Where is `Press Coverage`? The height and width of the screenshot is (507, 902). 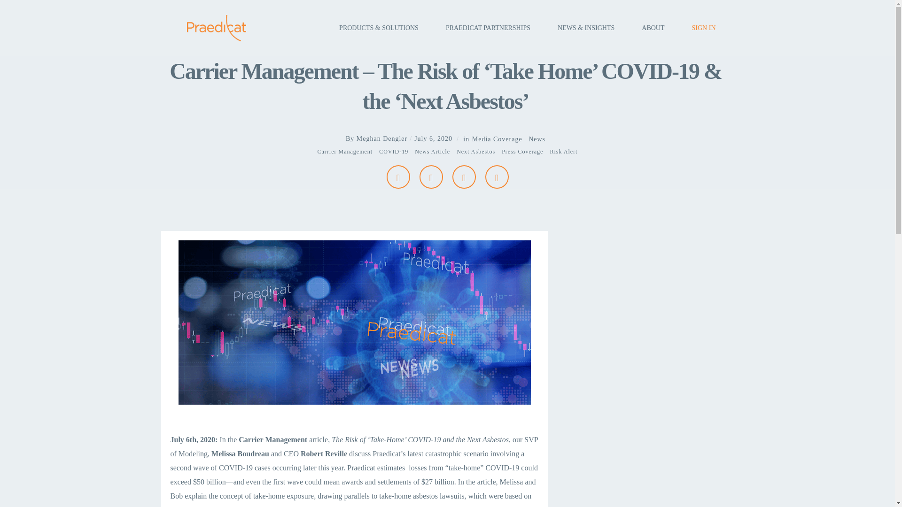 Press Coverage is located at coordinates (522, 152).